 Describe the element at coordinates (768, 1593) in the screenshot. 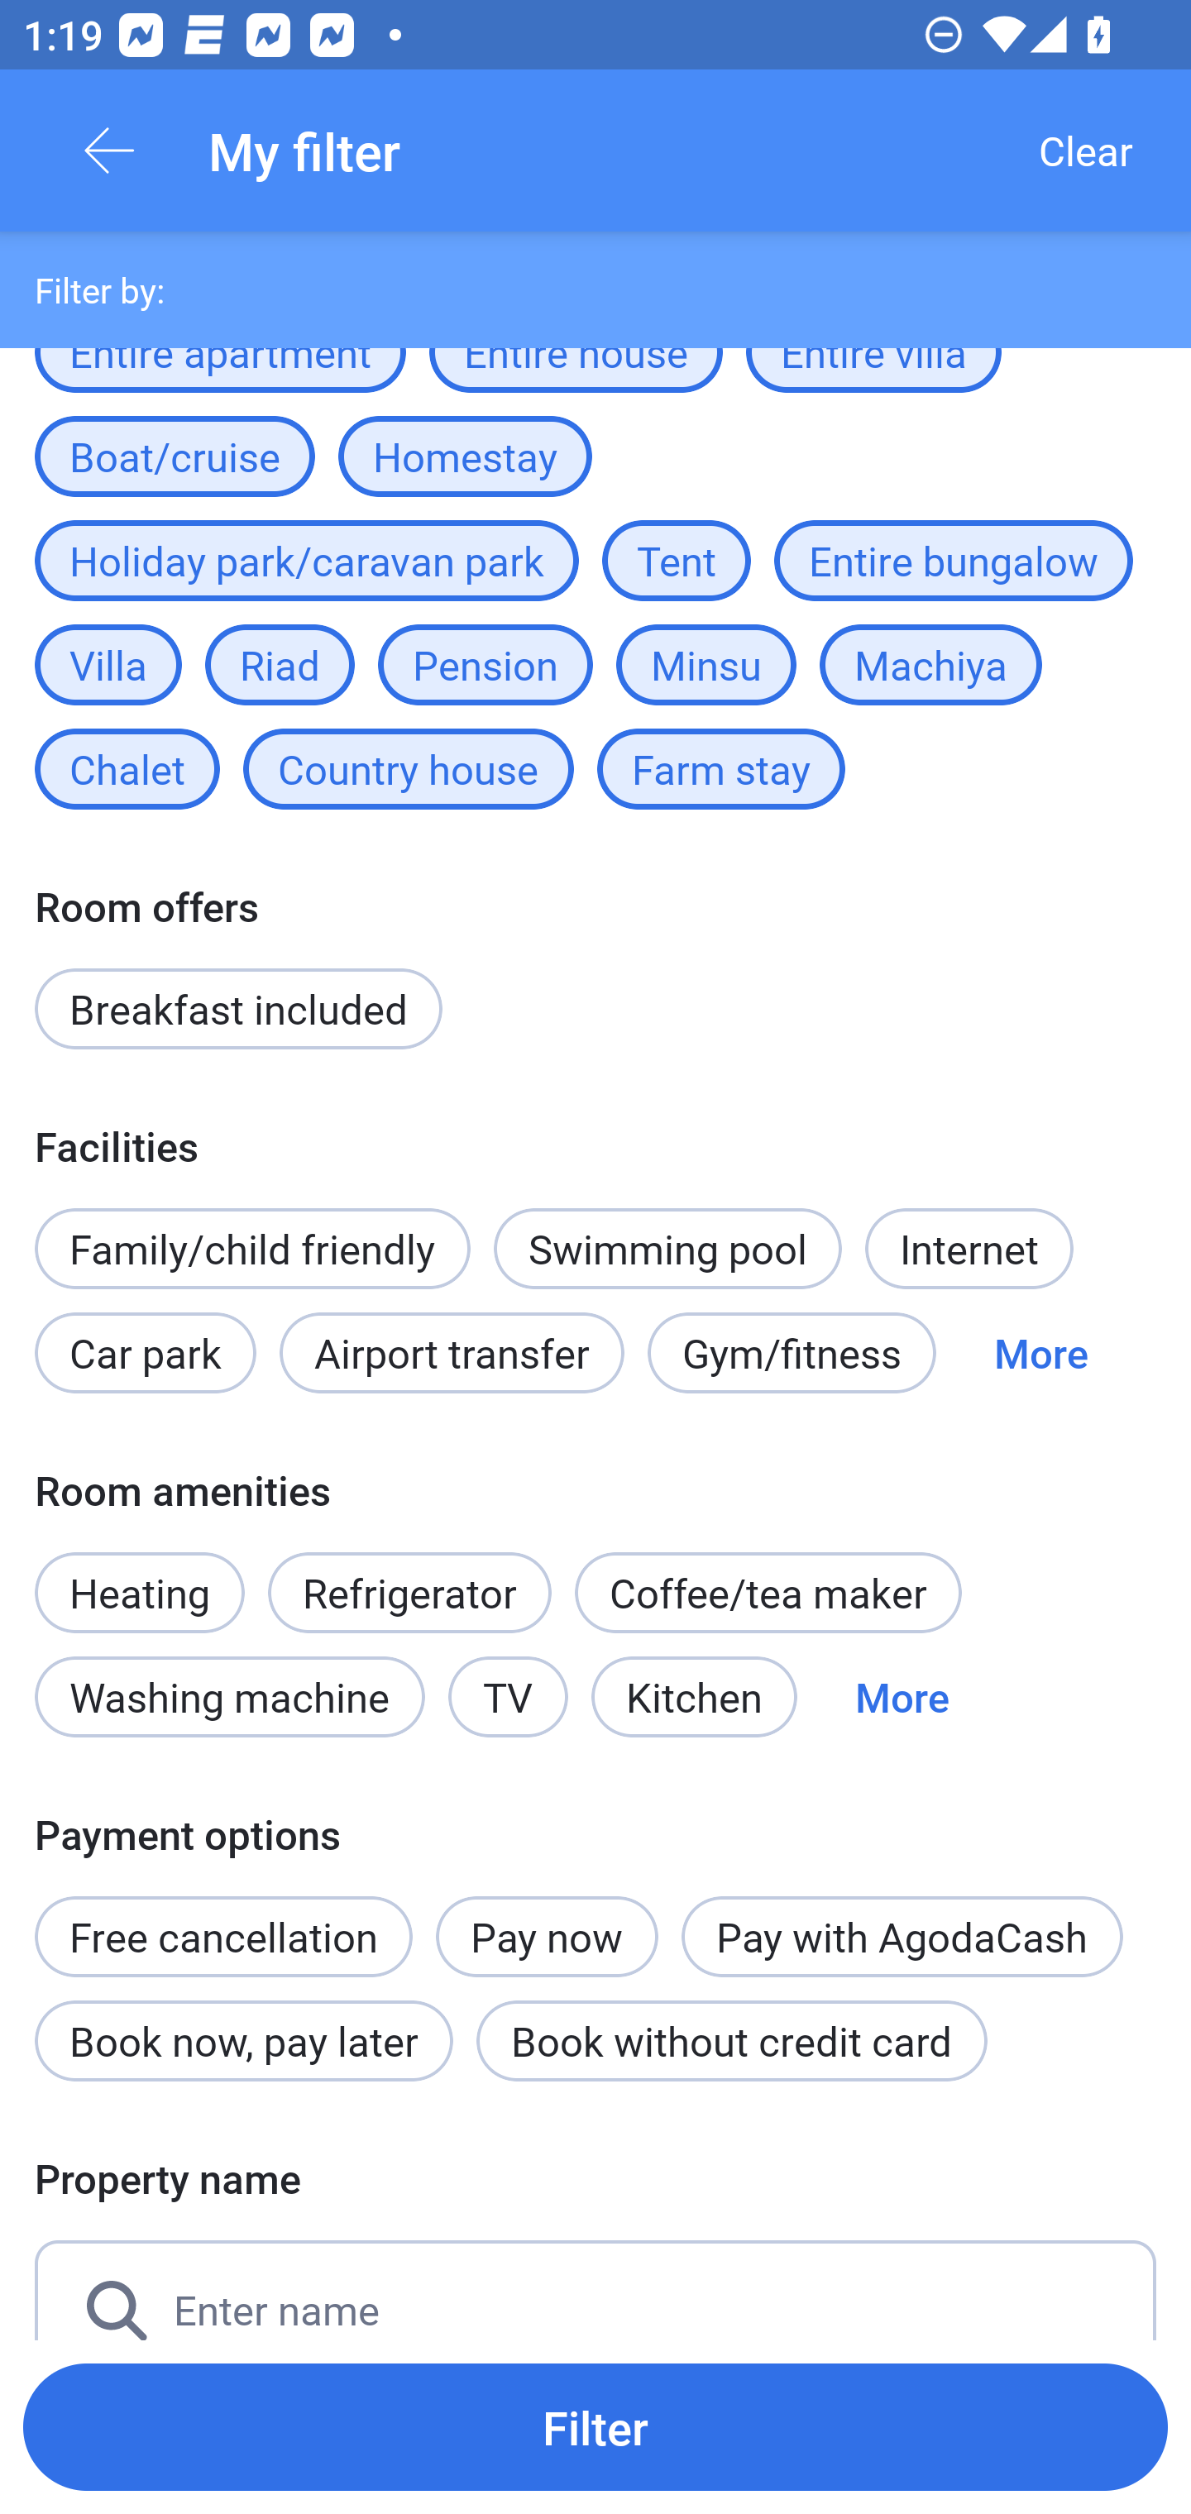

I see `Coffee/tea maker` at that location.